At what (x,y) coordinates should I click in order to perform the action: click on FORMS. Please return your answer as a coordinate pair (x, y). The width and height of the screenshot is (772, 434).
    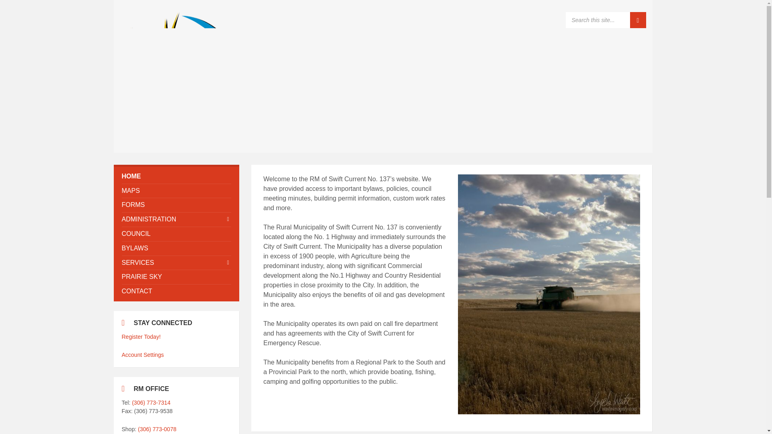
    Looking at the image, I should click on (176, 205).